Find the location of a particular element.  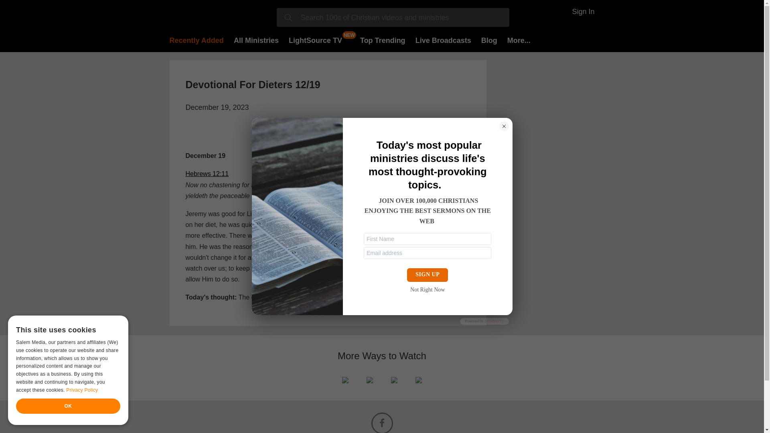

Hebrews 12:11 is located at coordinates (207, 174).